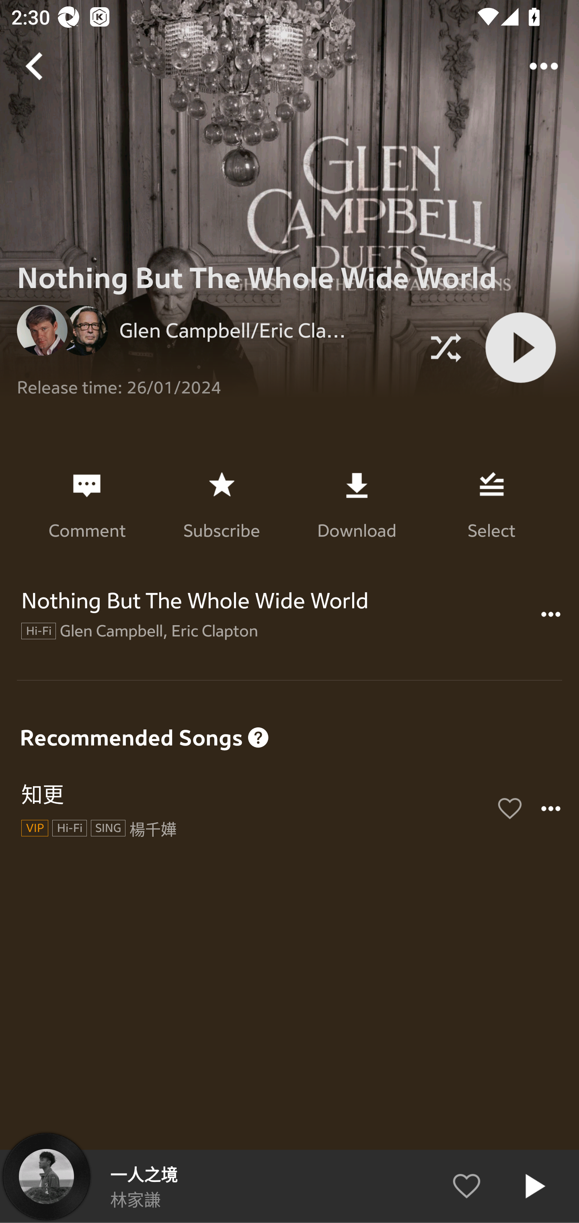  What do you see at coordinates (289, 809) in the screenshot?
I see `知更 VIP Hi-Fi SING 楊千嬅` at bounding box center [289, 809].